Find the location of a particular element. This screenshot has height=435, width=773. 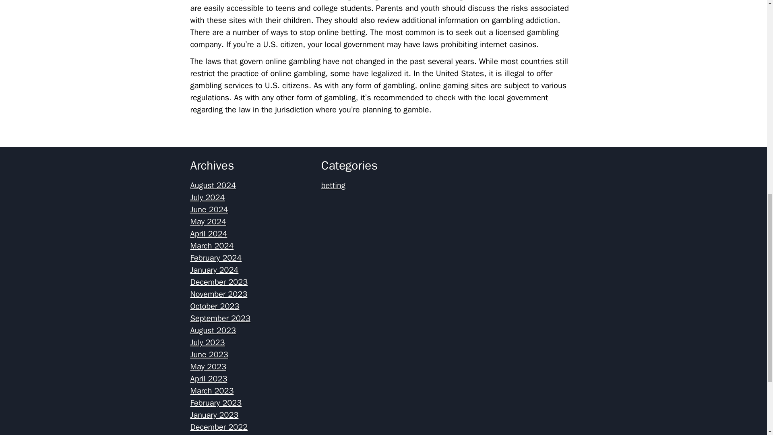

December 2022 is located at coordinates (219, 427).